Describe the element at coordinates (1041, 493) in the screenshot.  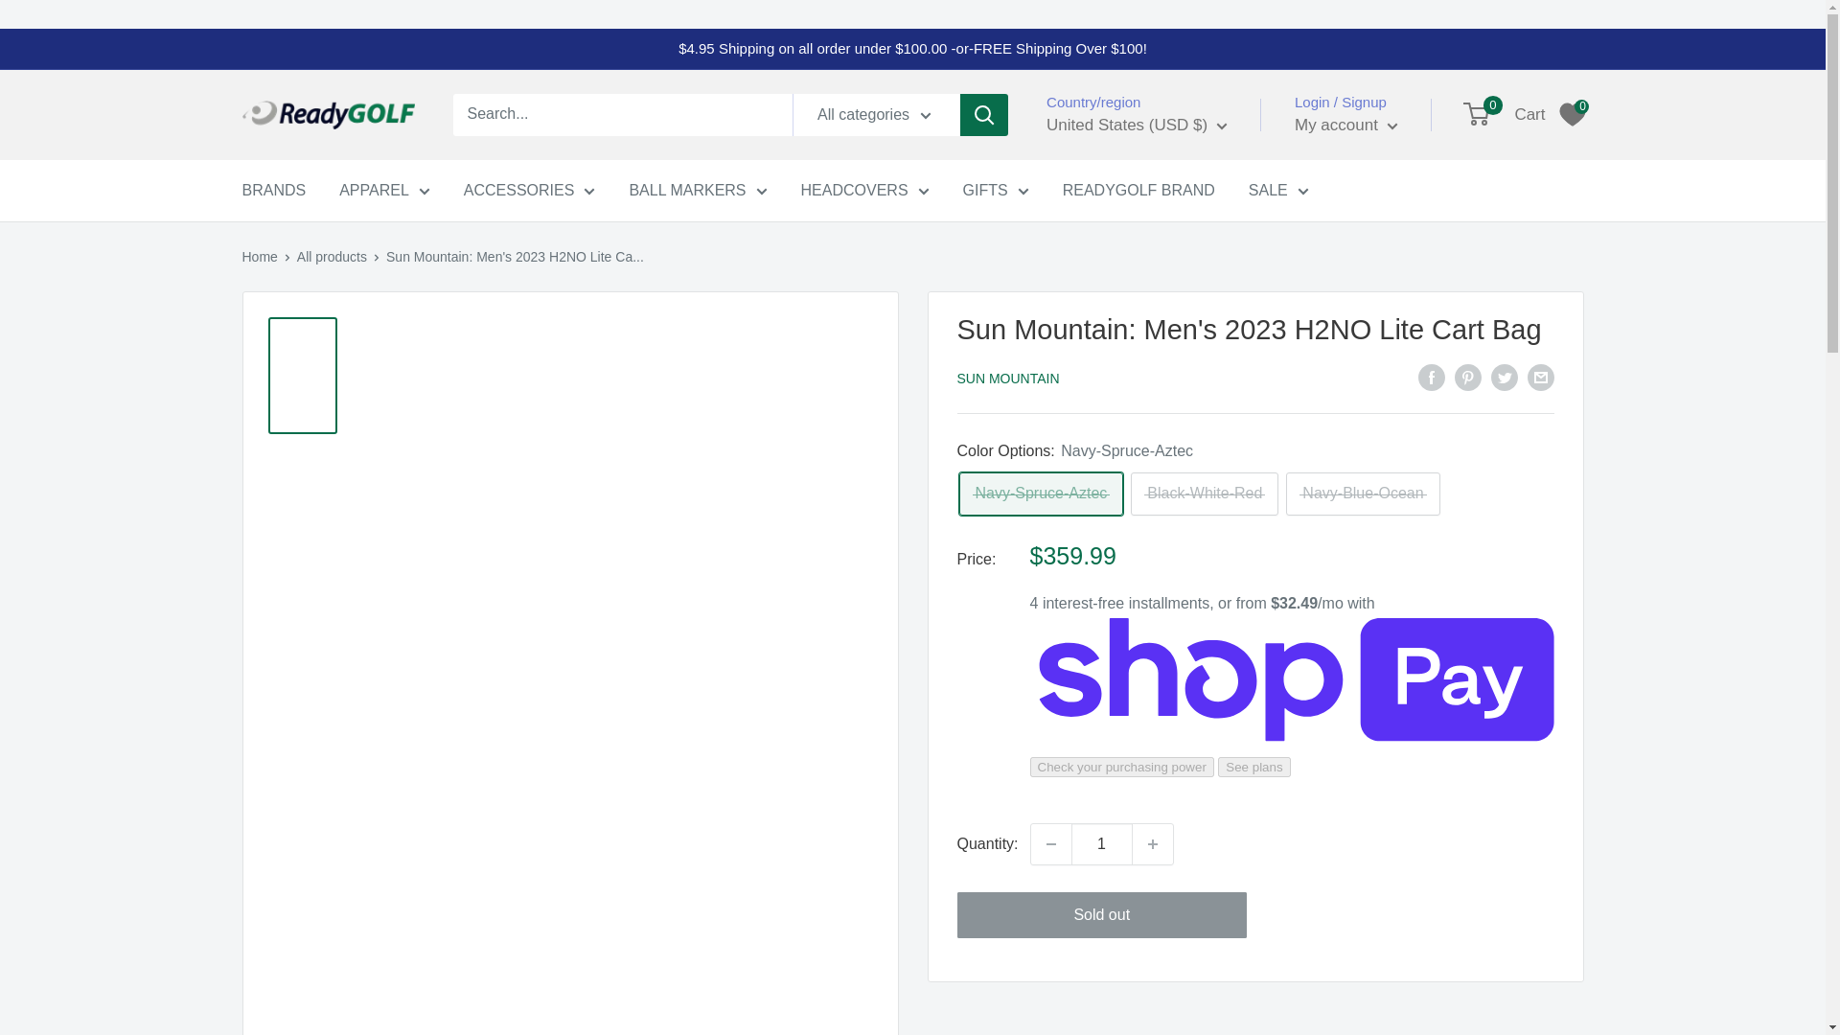
I see `Navy-Spruce-Aztec` at that location.